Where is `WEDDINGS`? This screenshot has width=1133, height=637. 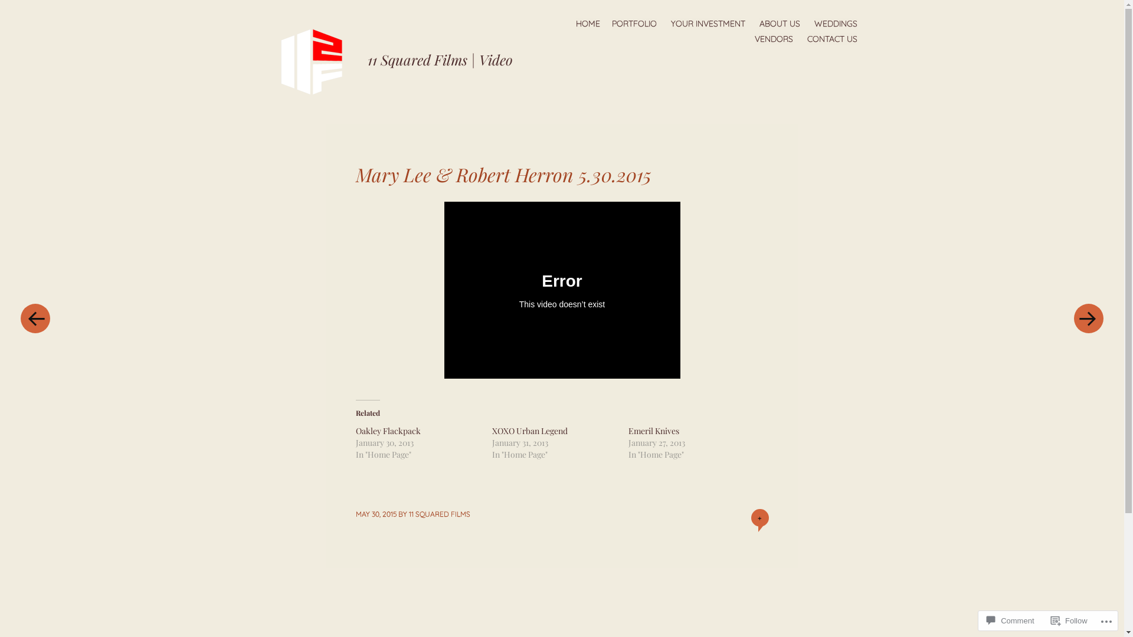 WEDDINGS is located at coordinates (836, 24).